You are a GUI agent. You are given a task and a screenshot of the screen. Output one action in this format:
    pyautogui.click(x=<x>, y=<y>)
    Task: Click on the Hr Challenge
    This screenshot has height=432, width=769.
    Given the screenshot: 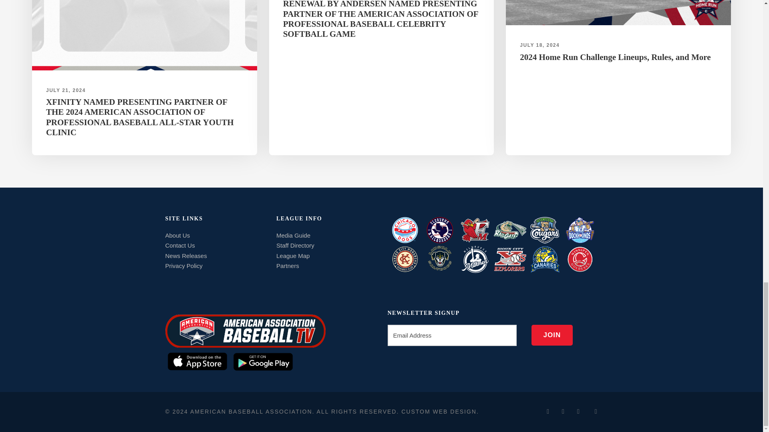 What is the action you would take?
    pyautogui.click(x=618, y=12)
    